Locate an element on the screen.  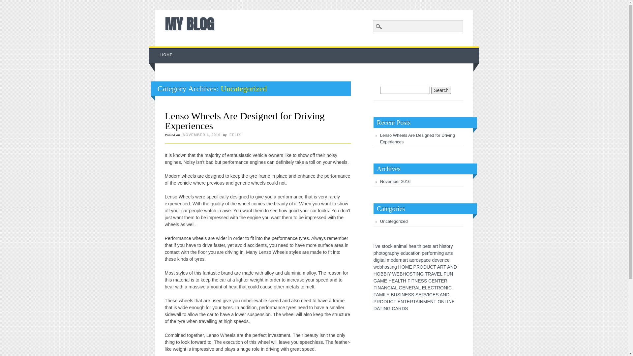
p is located at coordinates (424, 246).